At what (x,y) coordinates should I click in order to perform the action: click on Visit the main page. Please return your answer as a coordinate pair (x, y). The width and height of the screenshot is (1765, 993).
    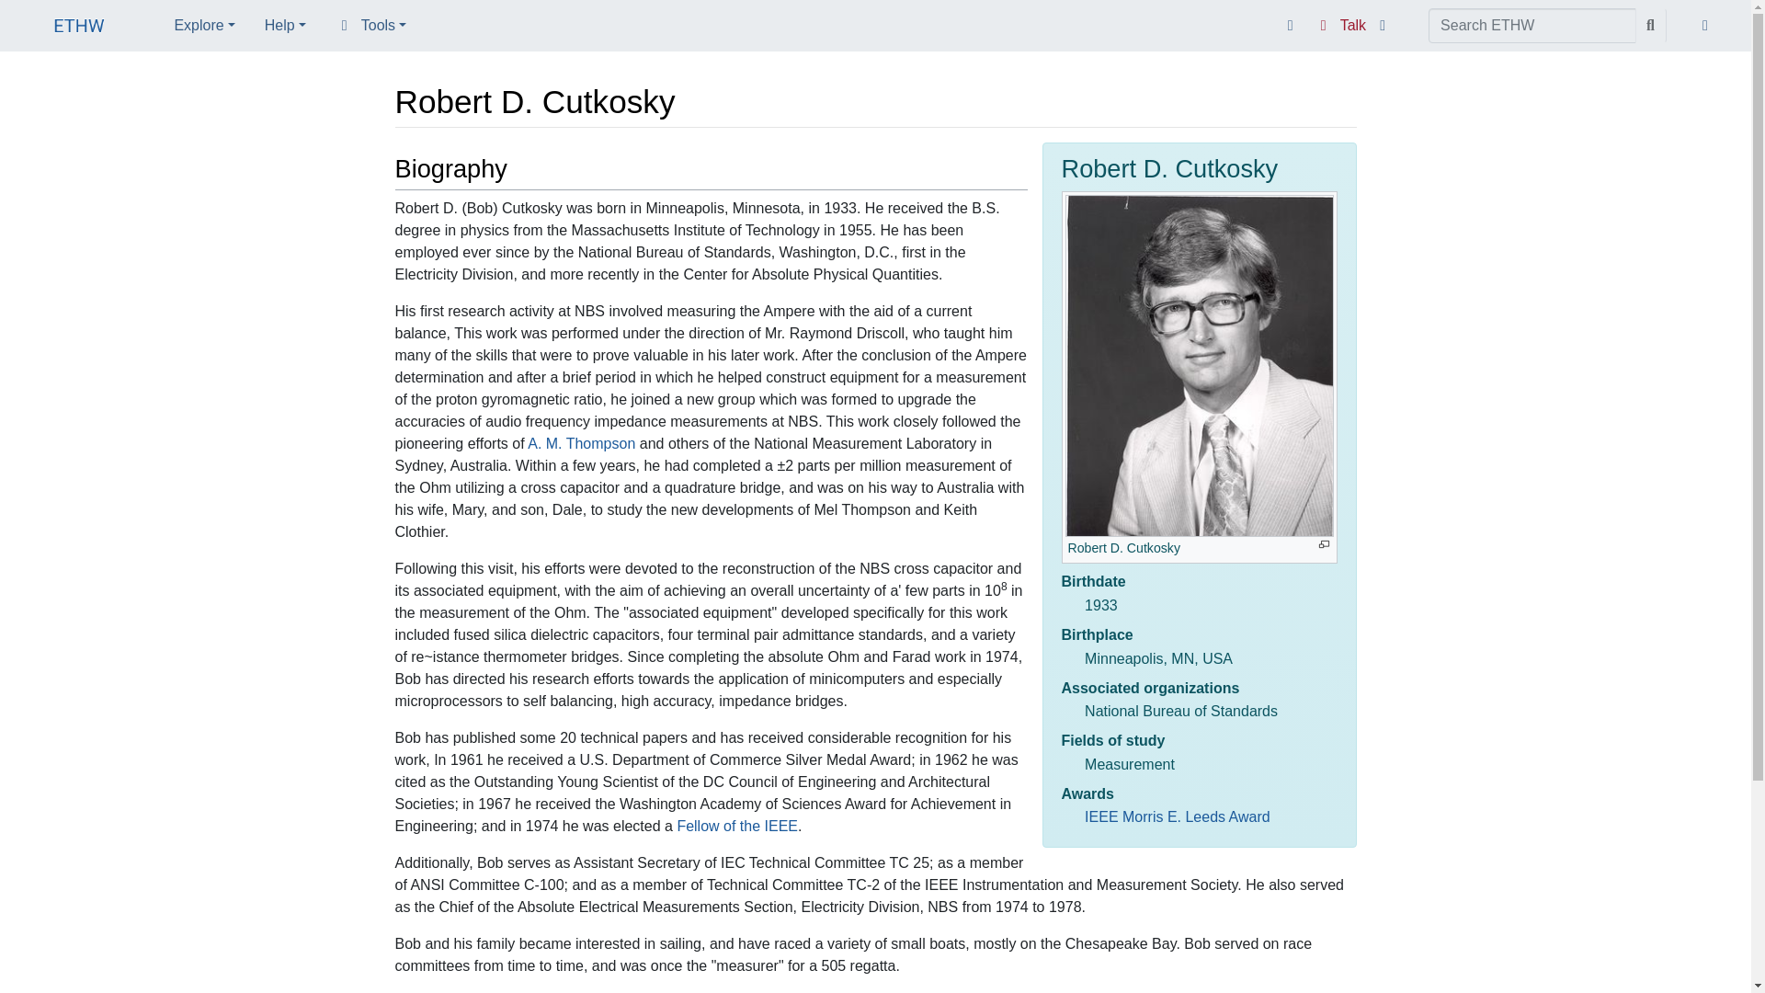
    Looking at the image, I should click on (79, 28).